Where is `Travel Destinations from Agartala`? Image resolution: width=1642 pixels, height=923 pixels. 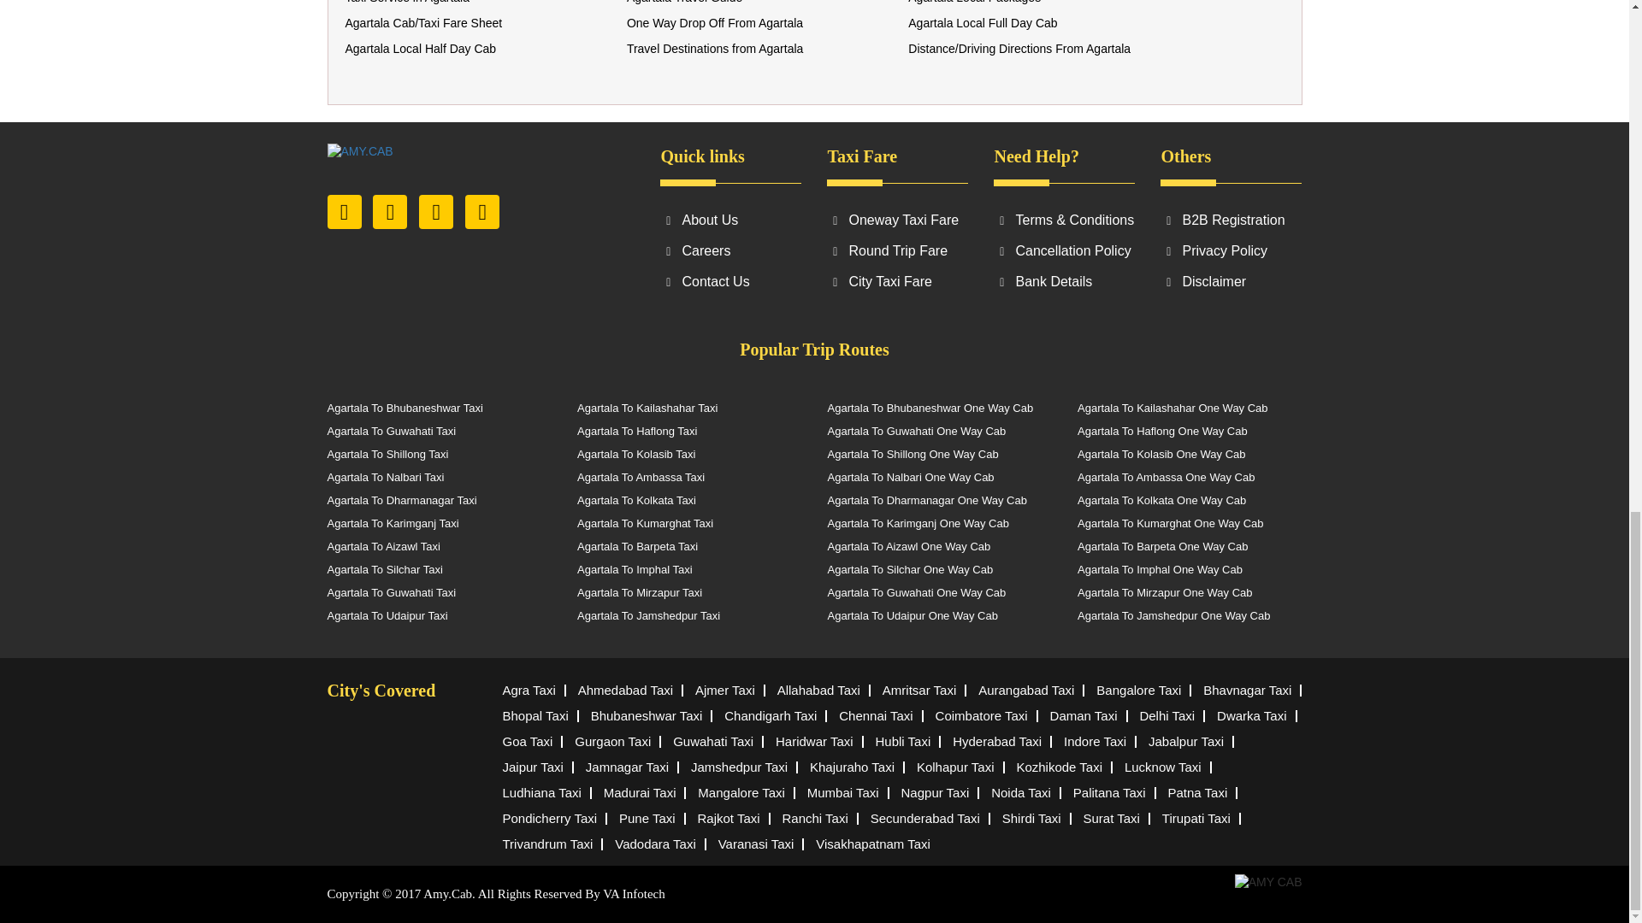
Travel Destinations from Agartala is located at coordinates (715, 48).